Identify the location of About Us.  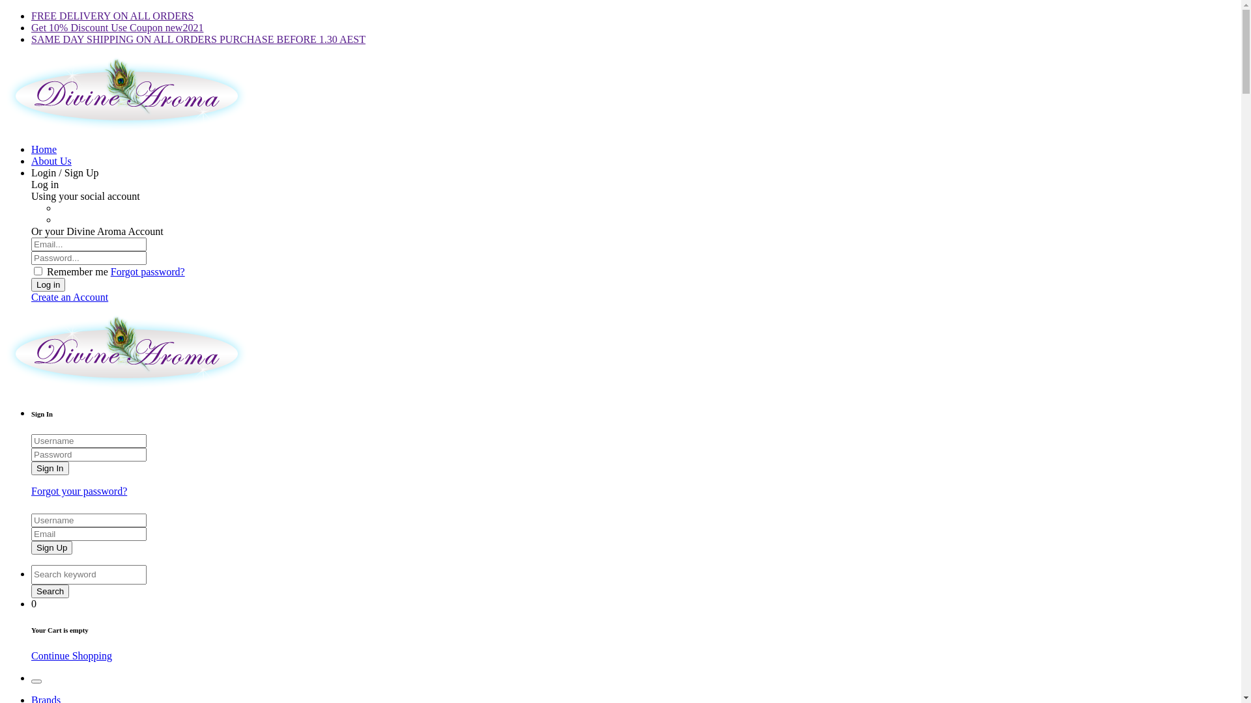
(51, 161).